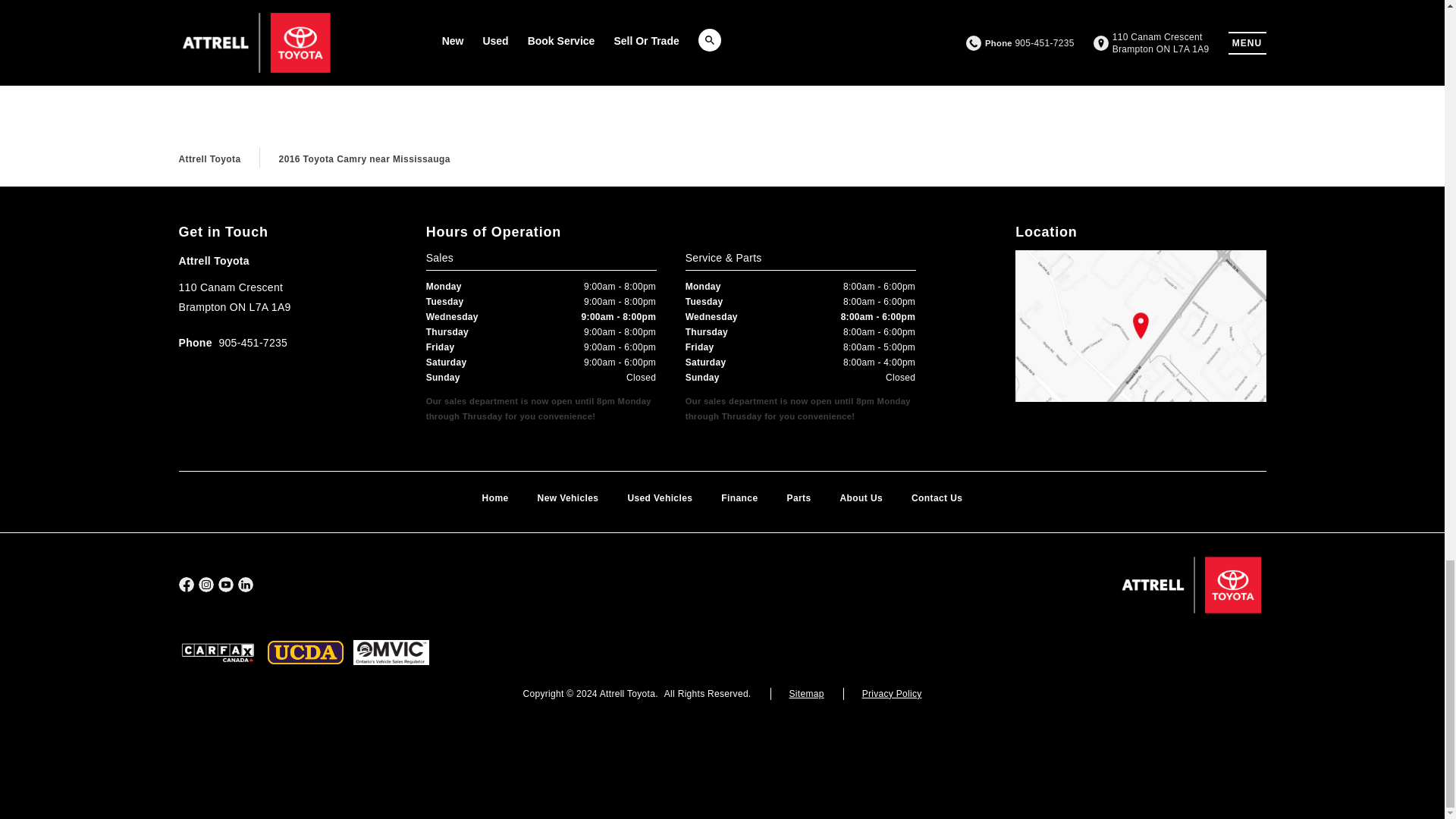 This screenshot has width=1456, height=819. What do you see at coordinates (806, 694) in the screenshot?
I see `Sitemap` at bounding box center [806, 694].